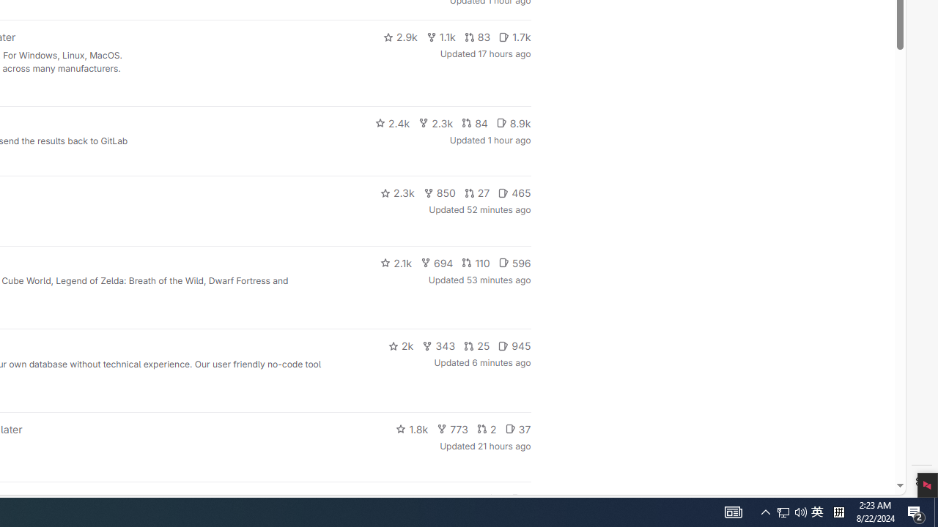  I want to click on 6, so click(520, 499).